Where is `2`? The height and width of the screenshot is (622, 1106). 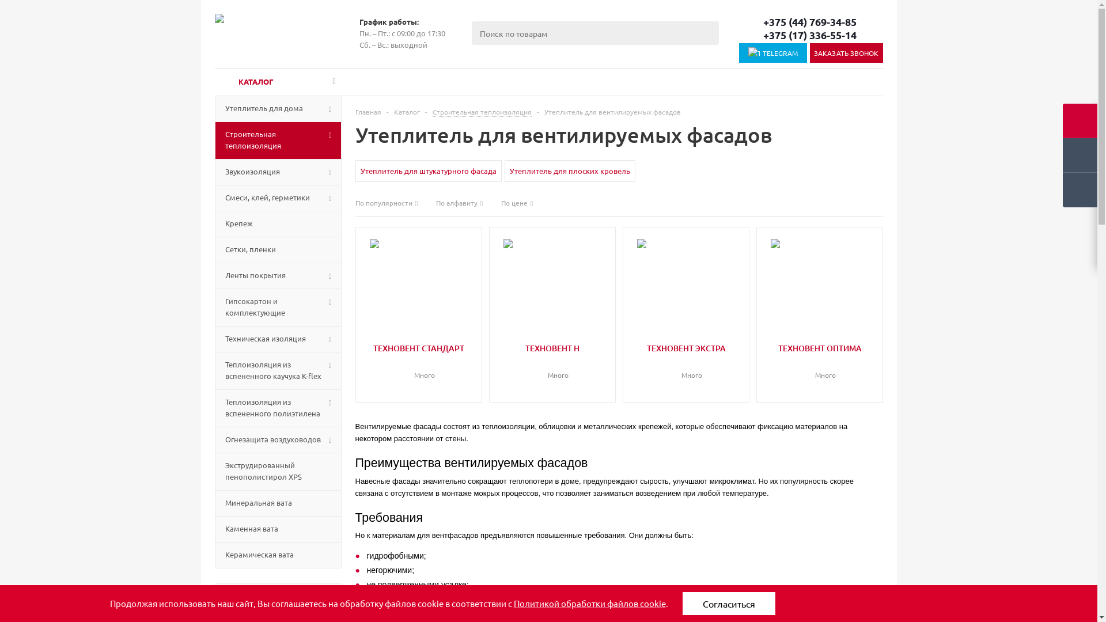
2 is located at coordinates (811, 362).